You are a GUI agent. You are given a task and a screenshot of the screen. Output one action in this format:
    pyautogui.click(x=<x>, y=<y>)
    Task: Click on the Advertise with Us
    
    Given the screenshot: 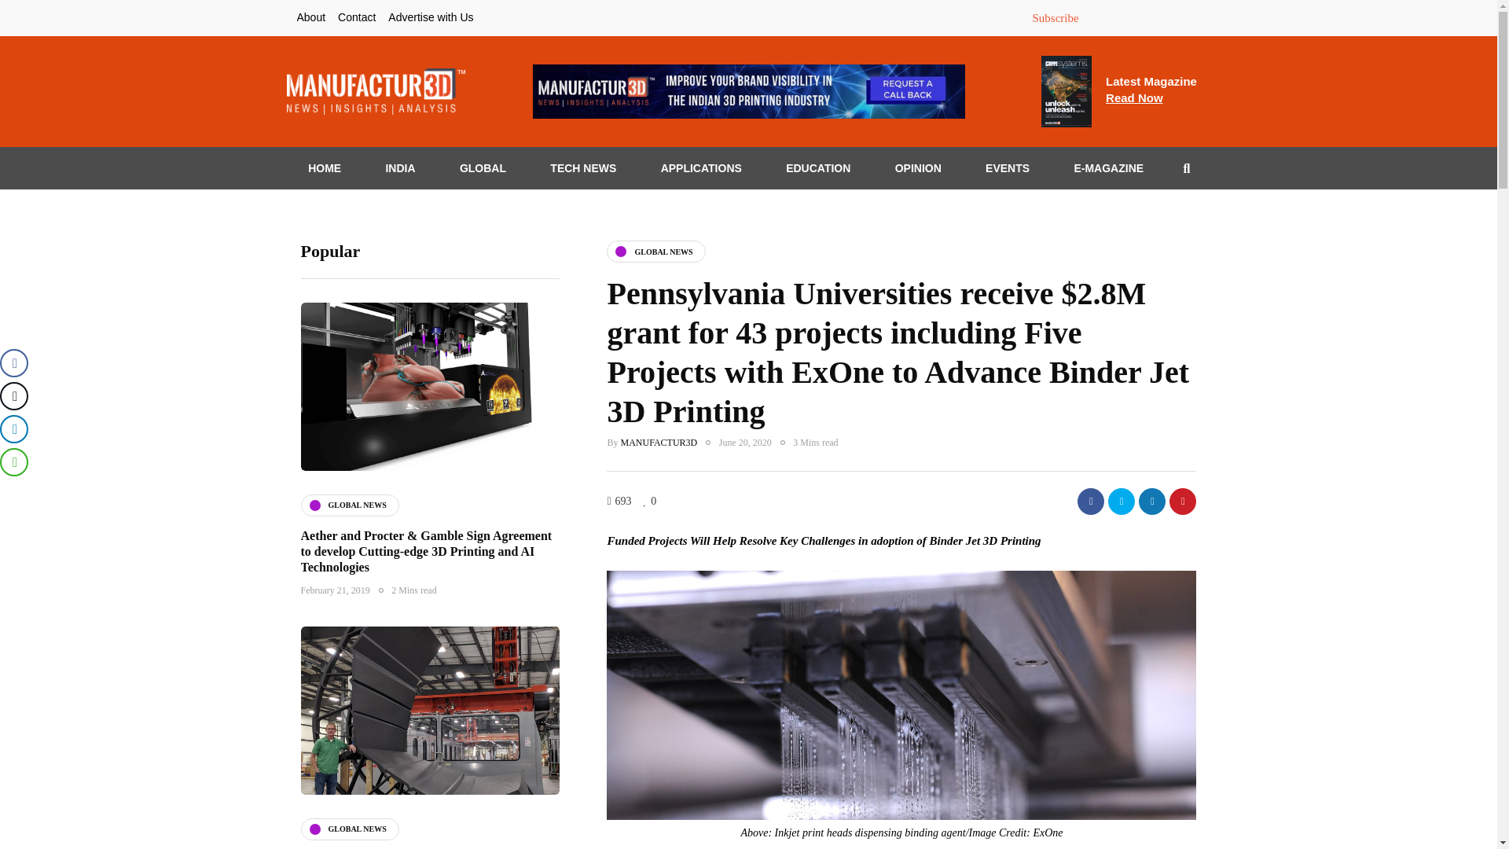 What is the action you would take?
    pyautogui.click(x=1151, y=90)
    